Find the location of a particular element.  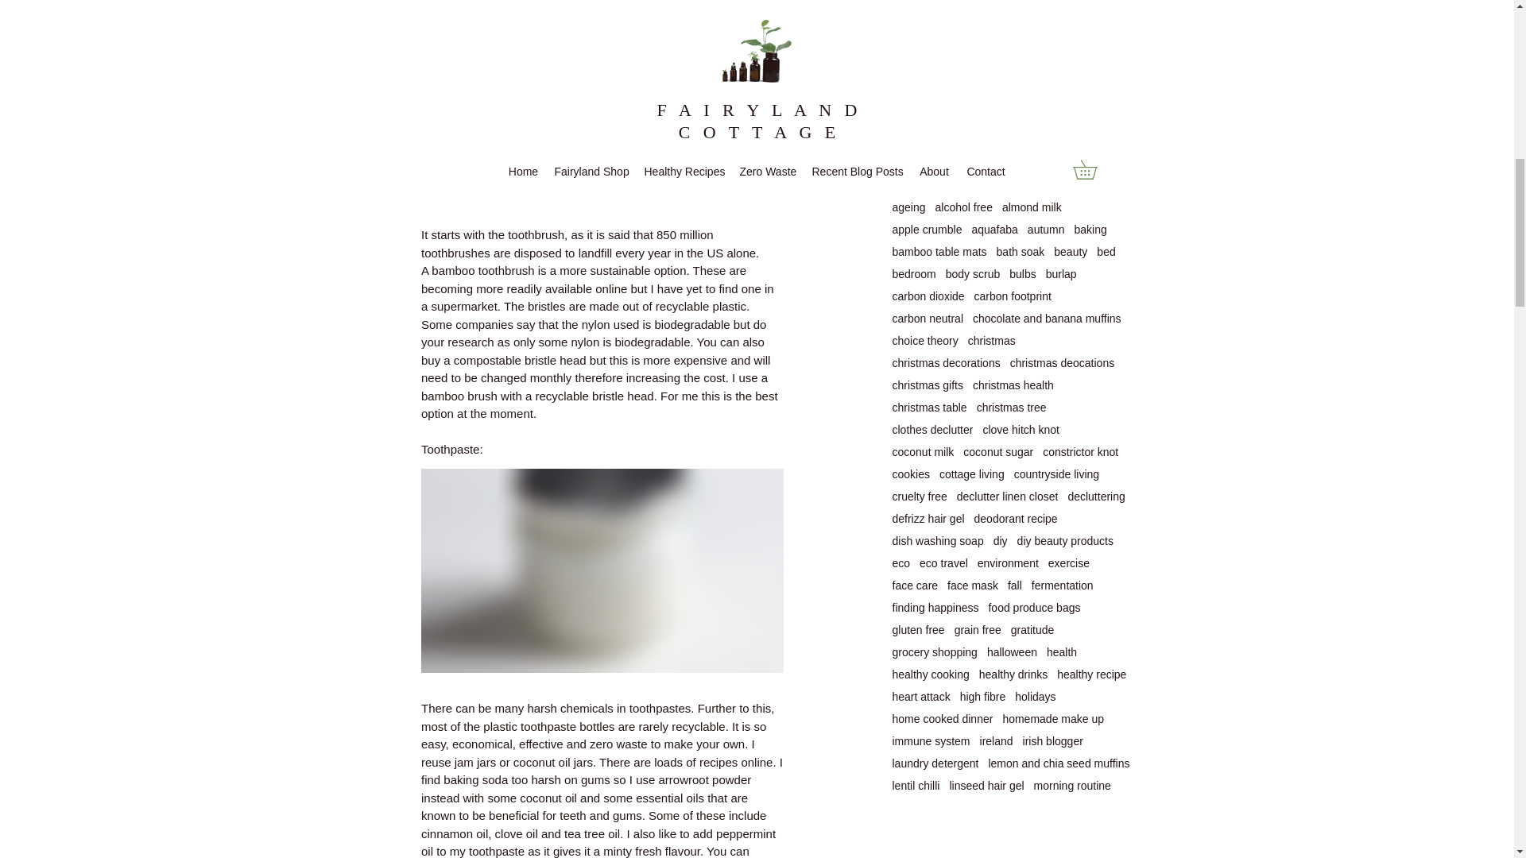

almond milk is located at coordinates (1032, 207).